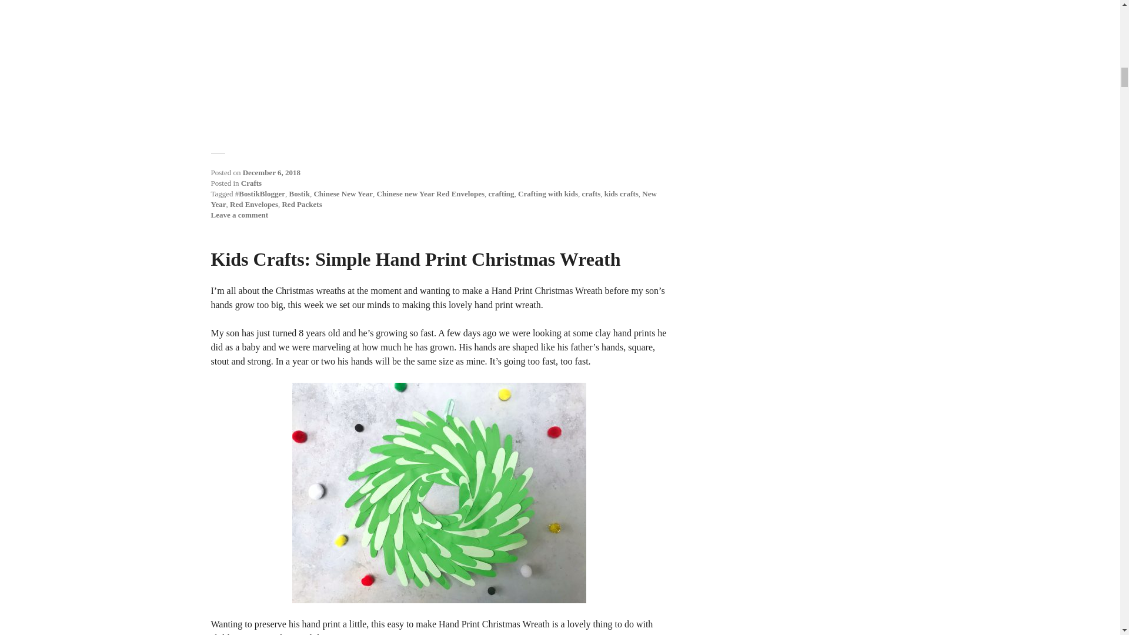 The width and height of the screenshot is (1129, 635). Describe the element at coordinates (415, 259) in the screenshot. I see `Kids Crafts: Simple Hand Print Christmas Wreath` at that location.